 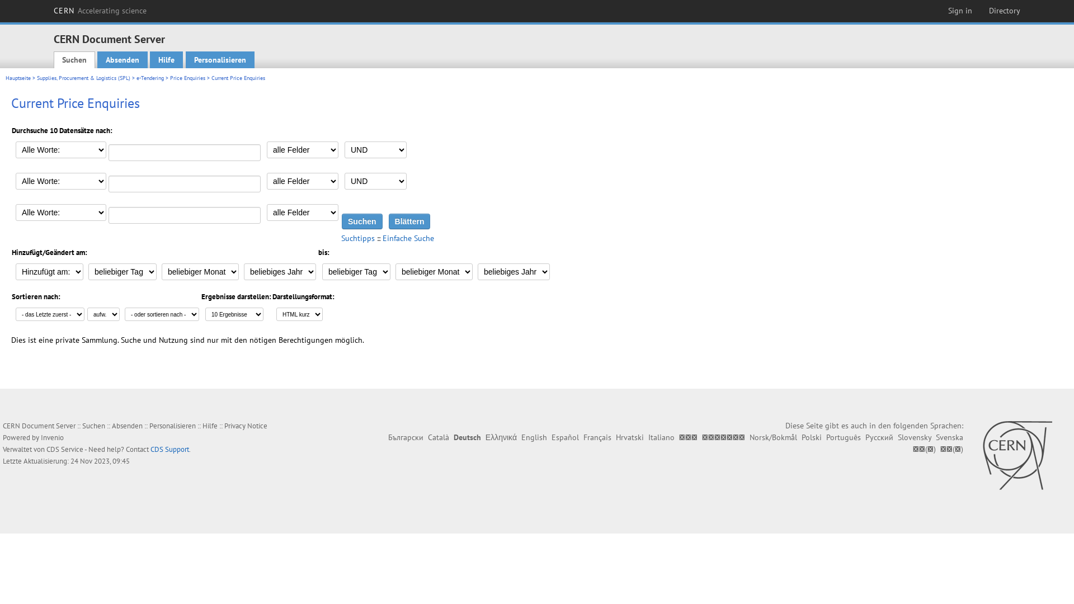 What do you see at coordinates (630, 437) in the screenshot?
I see `Hrvatski` at bounding box center [630, 437].